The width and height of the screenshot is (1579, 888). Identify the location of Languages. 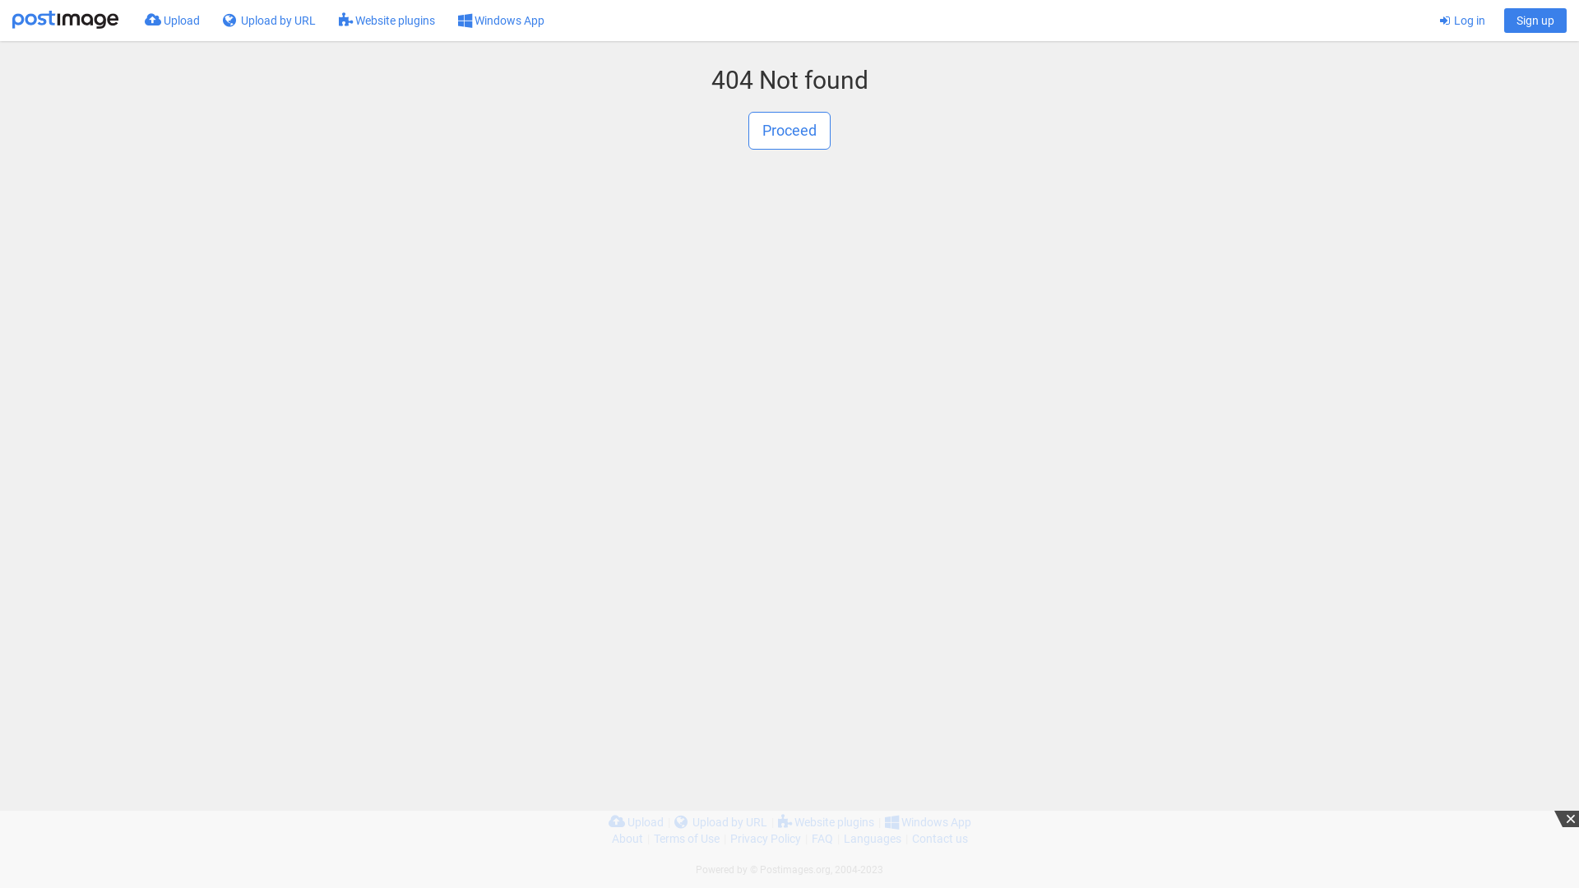
(873, 839).